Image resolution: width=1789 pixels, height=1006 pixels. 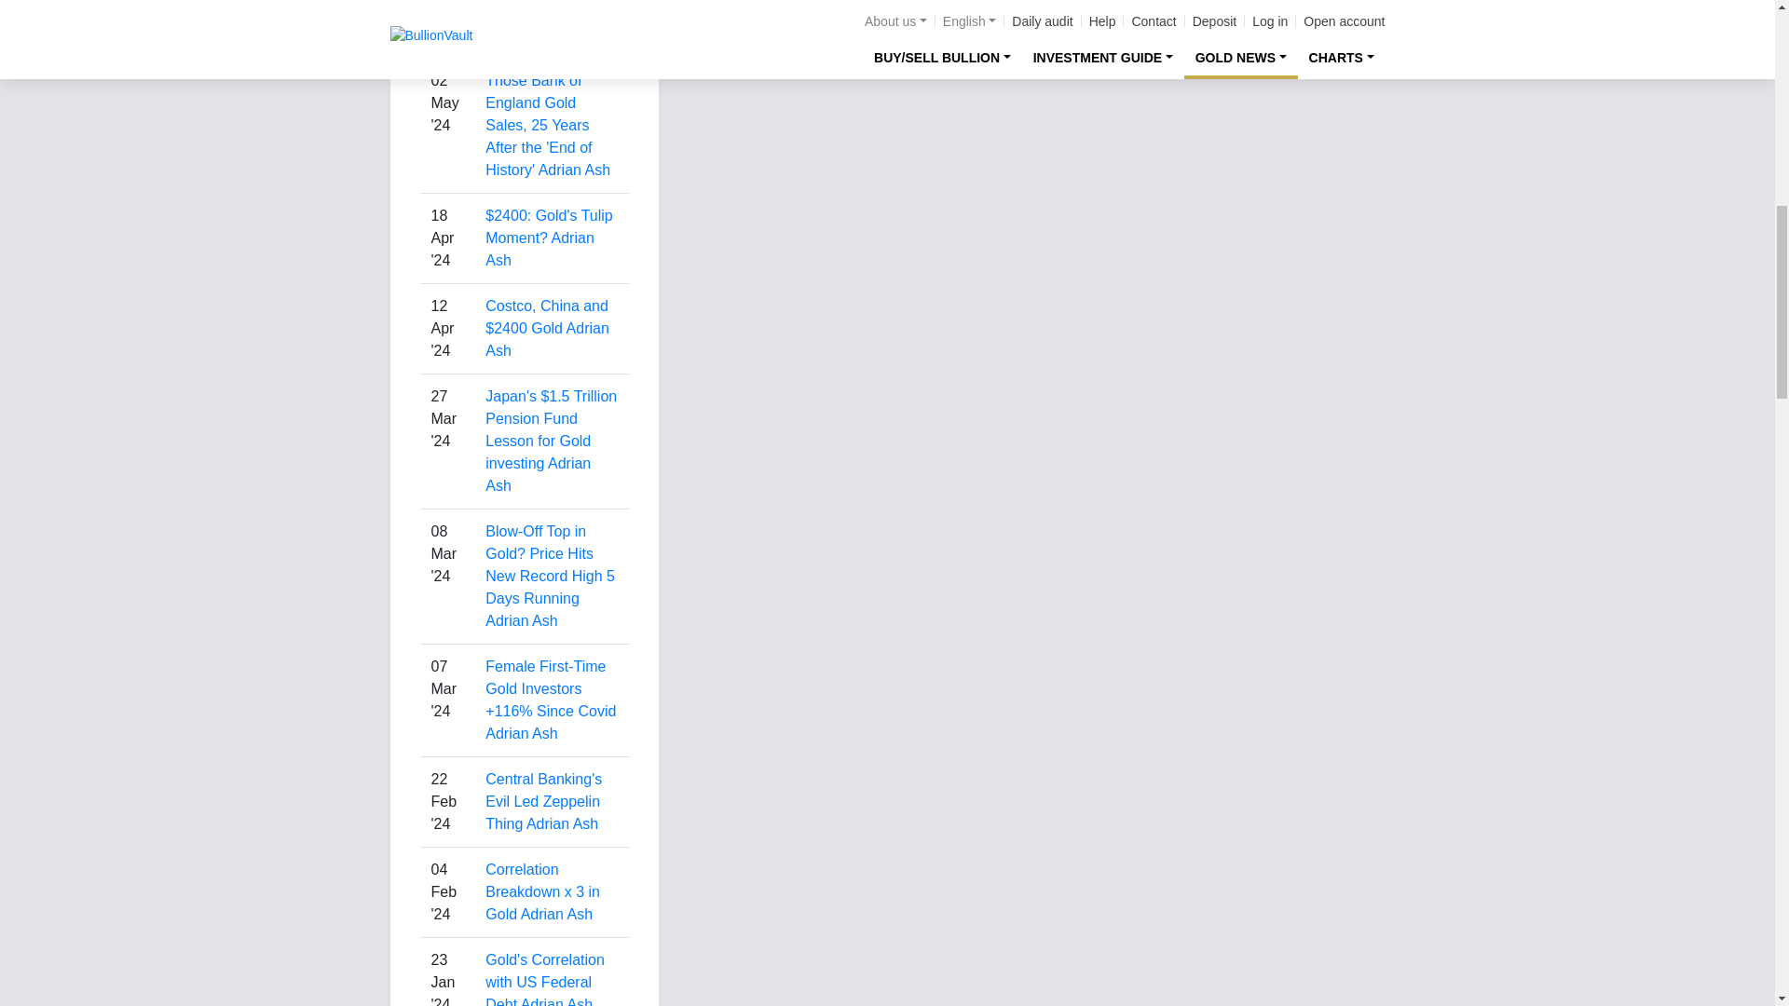 What do you see at coordinates (547, 339) in the screenshot?
I see `View user profile.` at bounding box center [547, 339].